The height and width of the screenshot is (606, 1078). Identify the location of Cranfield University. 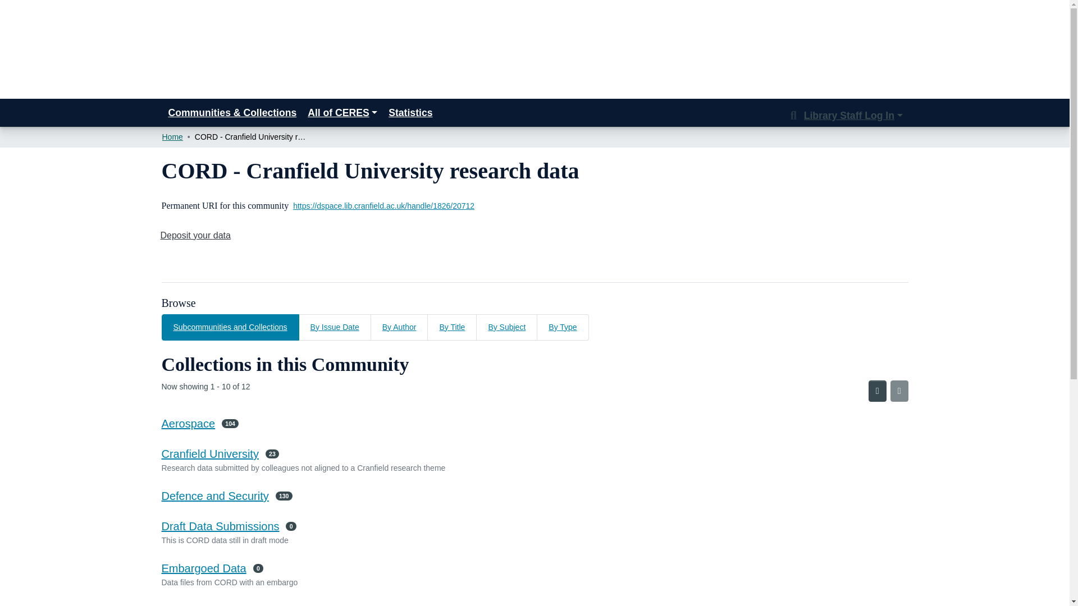
(210, 453).